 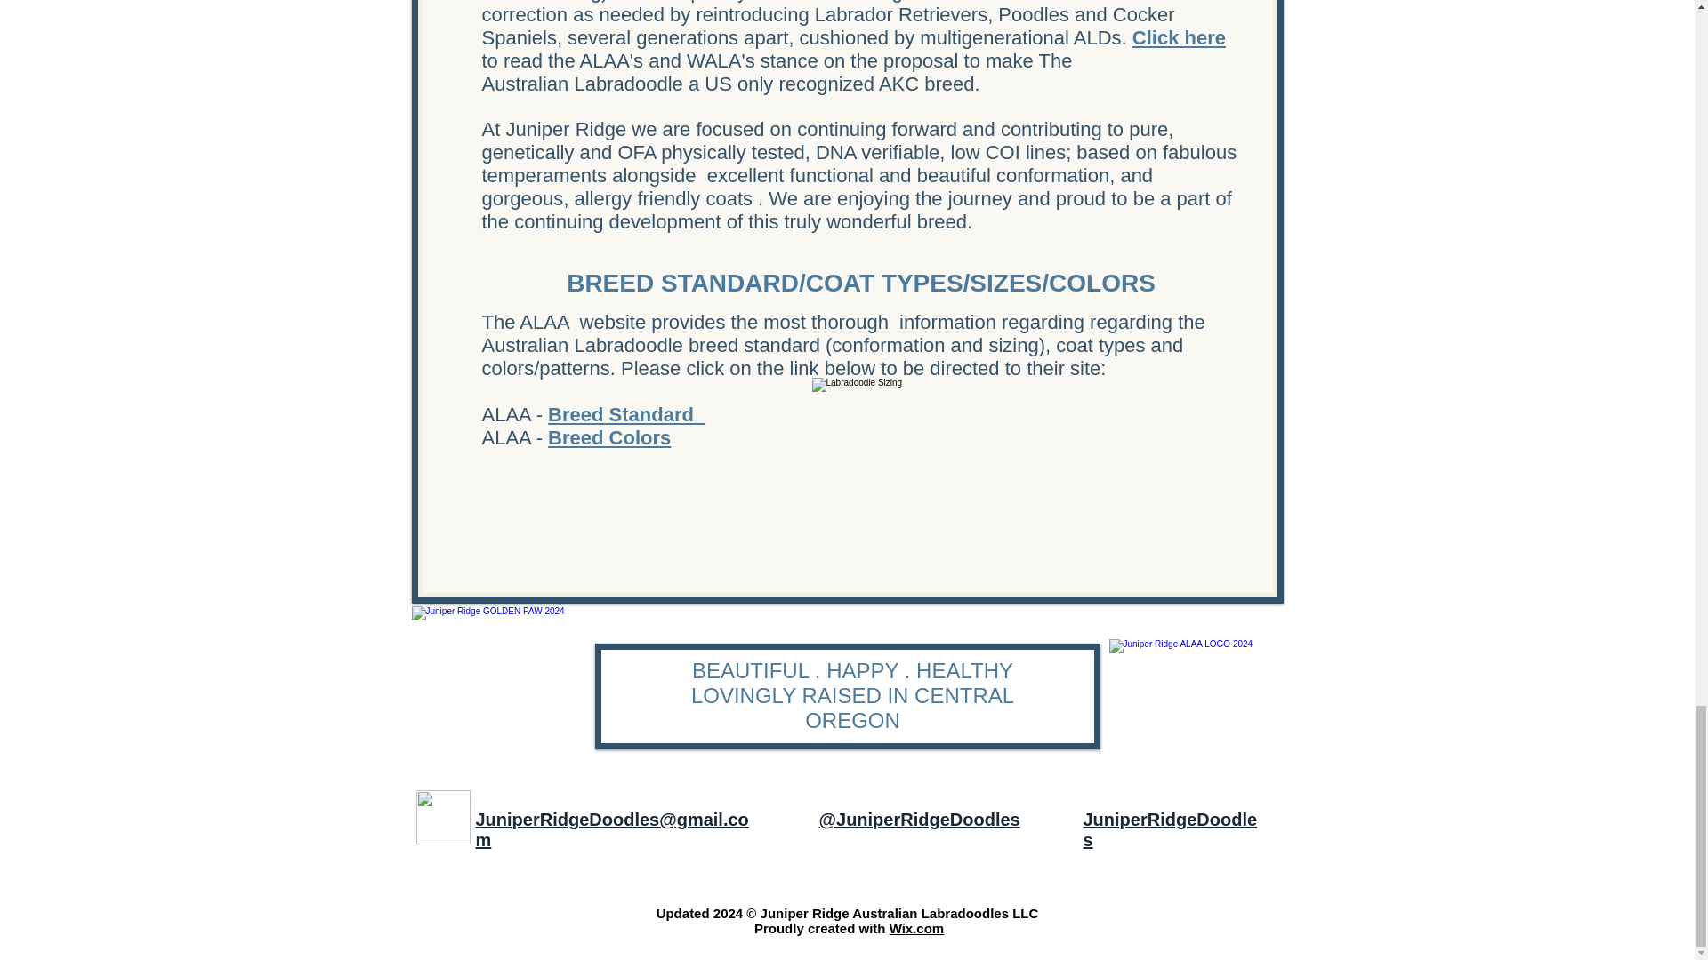 What do you see at coordinates (626, 414) in the screenshot?
I see `Breed Standard  ` at bounding box center [626, 414].